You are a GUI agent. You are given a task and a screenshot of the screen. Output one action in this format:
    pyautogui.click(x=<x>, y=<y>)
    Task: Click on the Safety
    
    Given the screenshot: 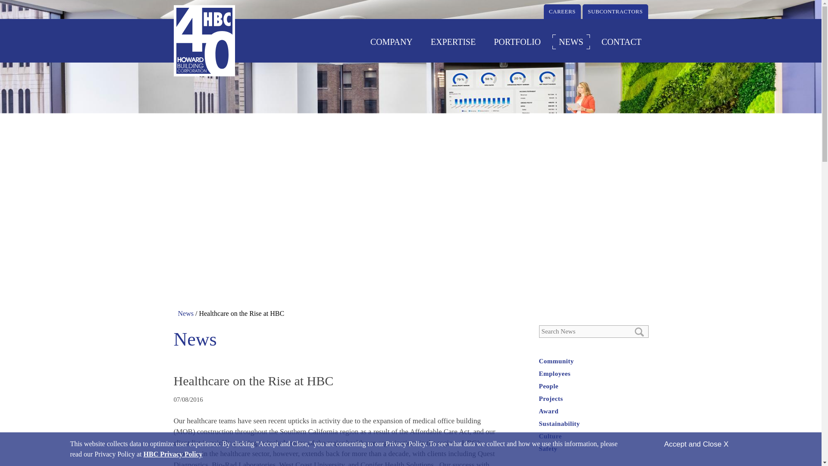 What is the action you would take?
    pyautogui.click(x=548, y=449)
    